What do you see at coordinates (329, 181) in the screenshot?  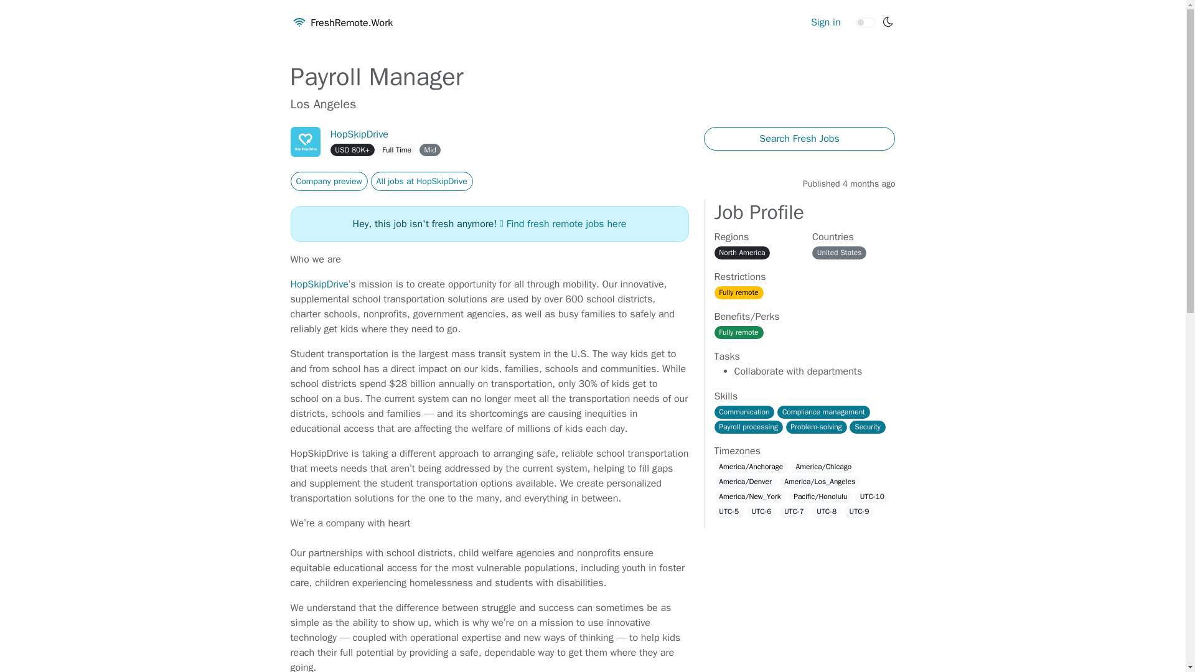 I see `Company preview` at bounding box center [329, 181].